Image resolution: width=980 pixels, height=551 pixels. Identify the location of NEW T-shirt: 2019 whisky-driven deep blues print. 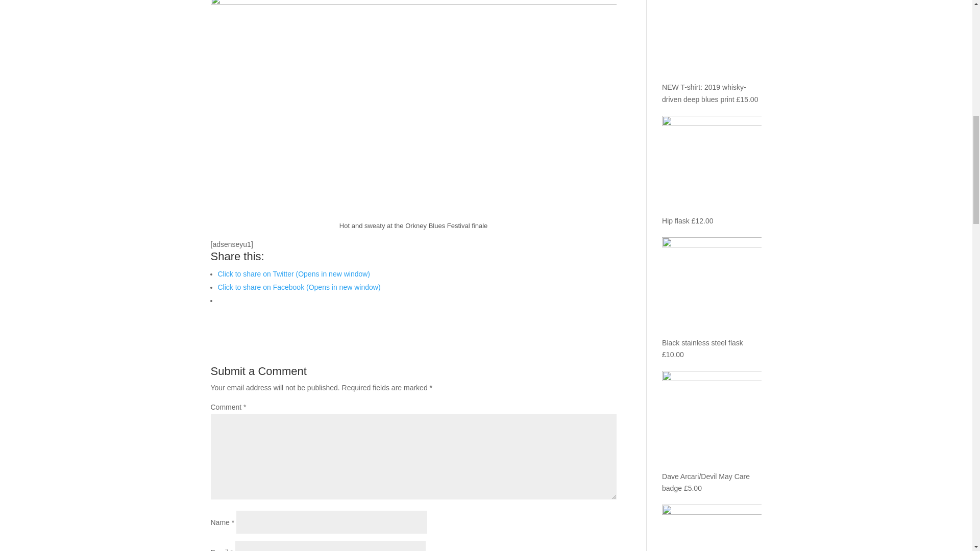
(712, 52).